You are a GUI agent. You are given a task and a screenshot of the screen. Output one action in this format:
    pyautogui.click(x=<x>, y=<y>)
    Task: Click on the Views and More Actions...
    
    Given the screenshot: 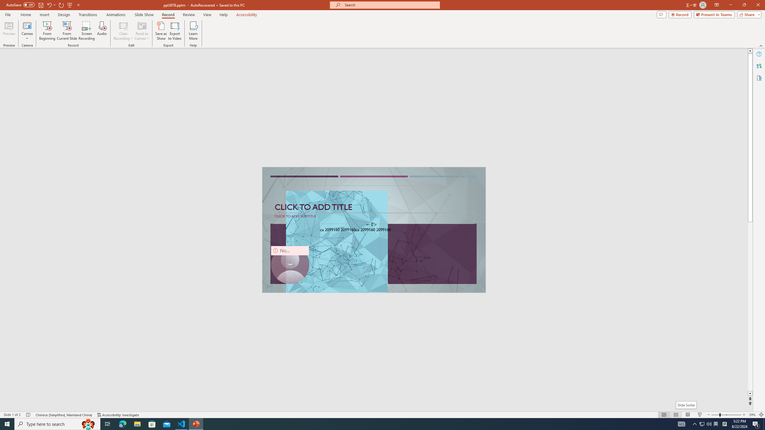 What is the action you would take?
    pyautogui.click(x=132, y=96)
    